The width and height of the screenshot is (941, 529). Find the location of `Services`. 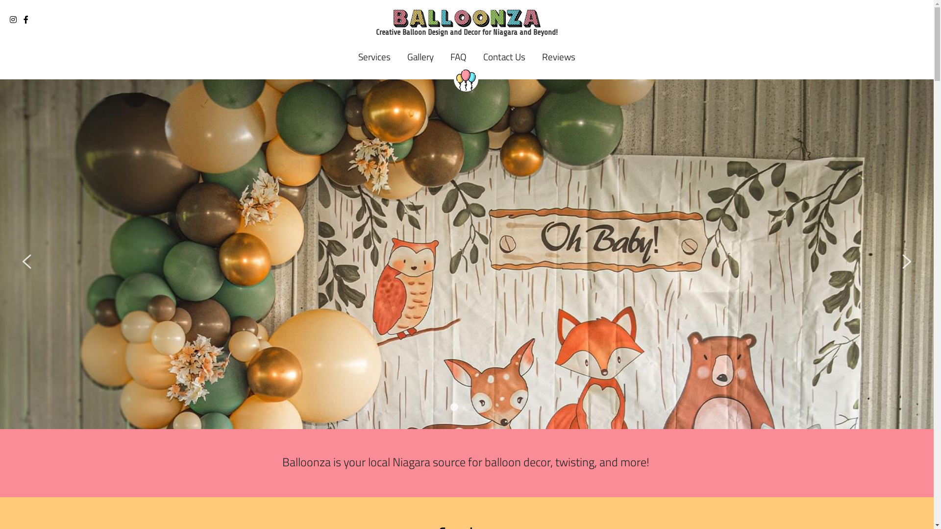

Services is located at coordinates (374, 57).